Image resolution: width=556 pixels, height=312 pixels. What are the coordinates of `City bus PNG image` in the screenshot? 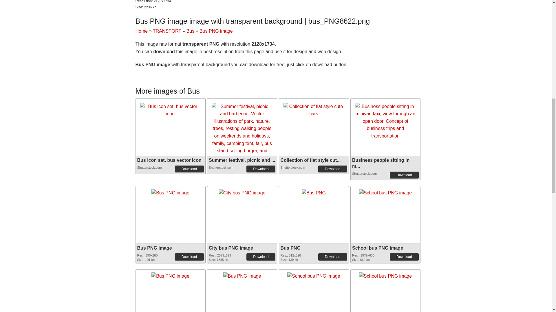 It's located at (242, 191).